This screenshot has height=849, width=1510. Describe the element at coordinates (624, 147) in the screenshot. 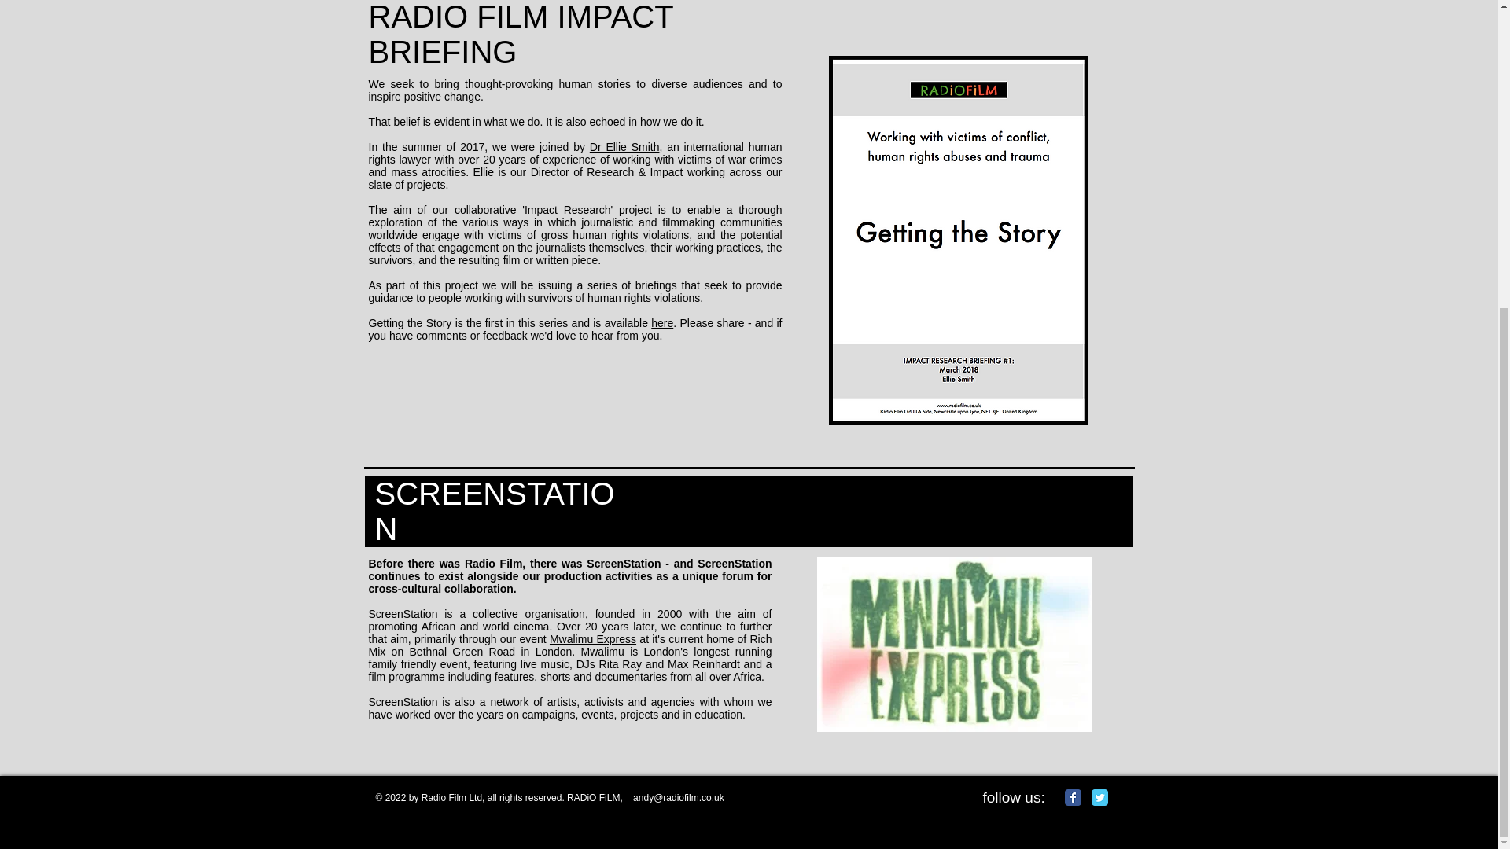

I see `Dr Ellie Smith` at that location.